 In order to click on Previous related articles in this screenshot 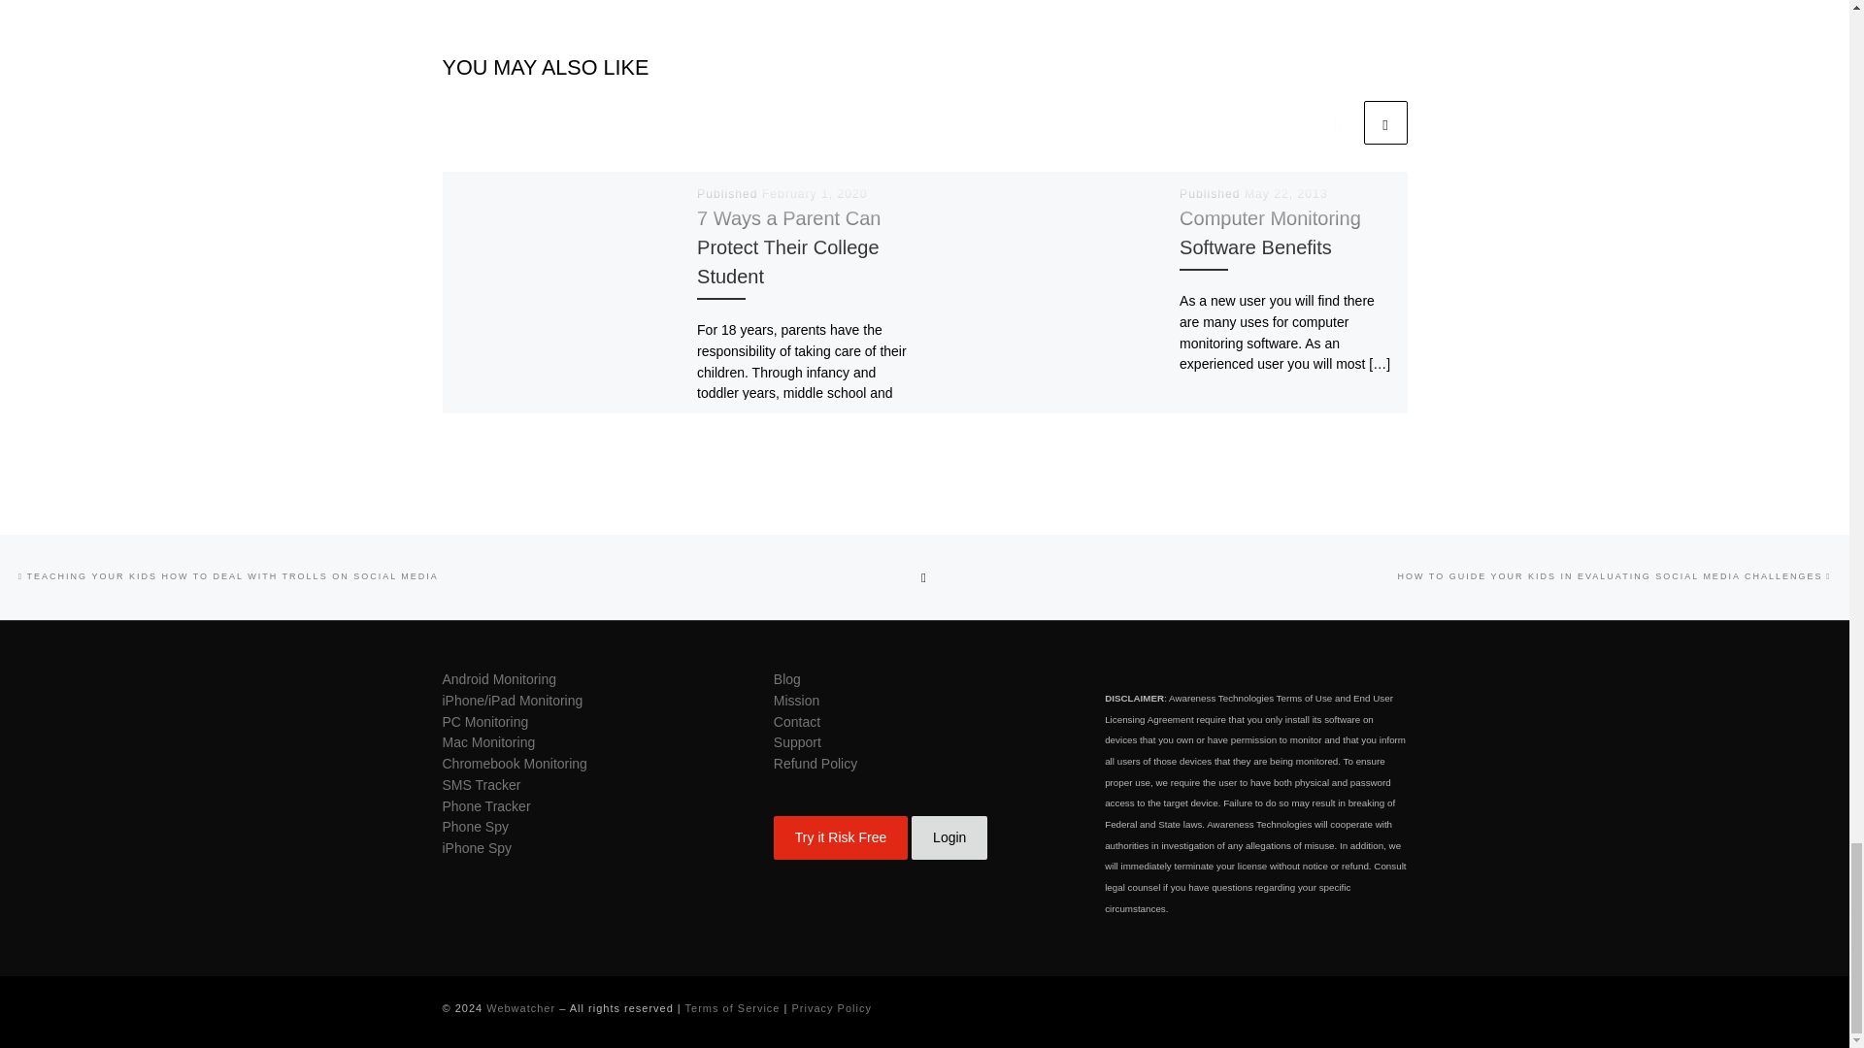, I will do `click(1337, 122)`.